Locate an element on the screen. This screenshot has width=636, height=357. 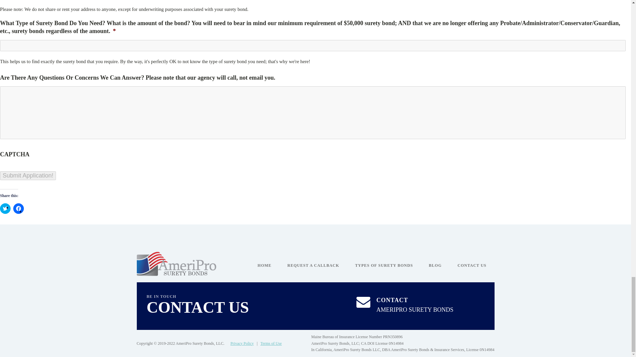
Click to share on Twitter is located at coordinates (28, 176).